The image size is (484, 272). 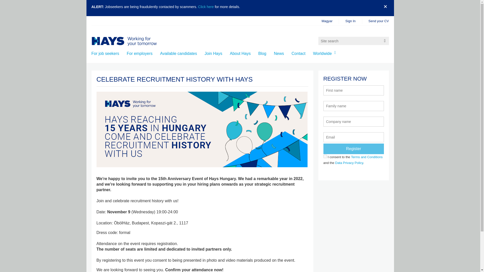 What do you see at coordinates (140, 53) in the screenshot?
I see `For employers` at bounding box center [140, 53].